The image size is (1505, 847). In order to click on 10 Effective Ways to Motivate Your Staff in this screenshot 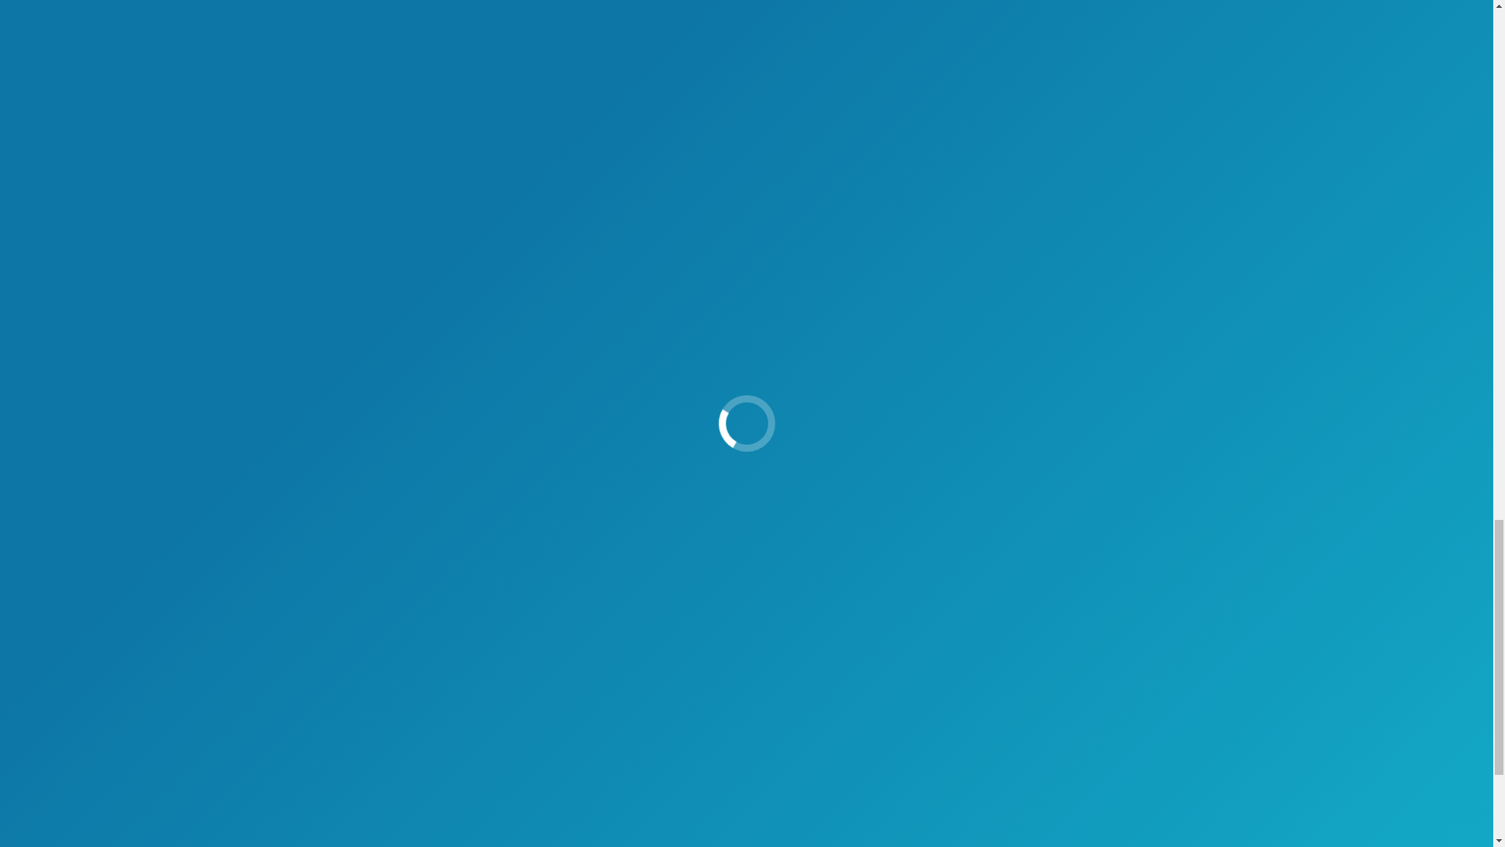, I will do `click(1116, 449)`.